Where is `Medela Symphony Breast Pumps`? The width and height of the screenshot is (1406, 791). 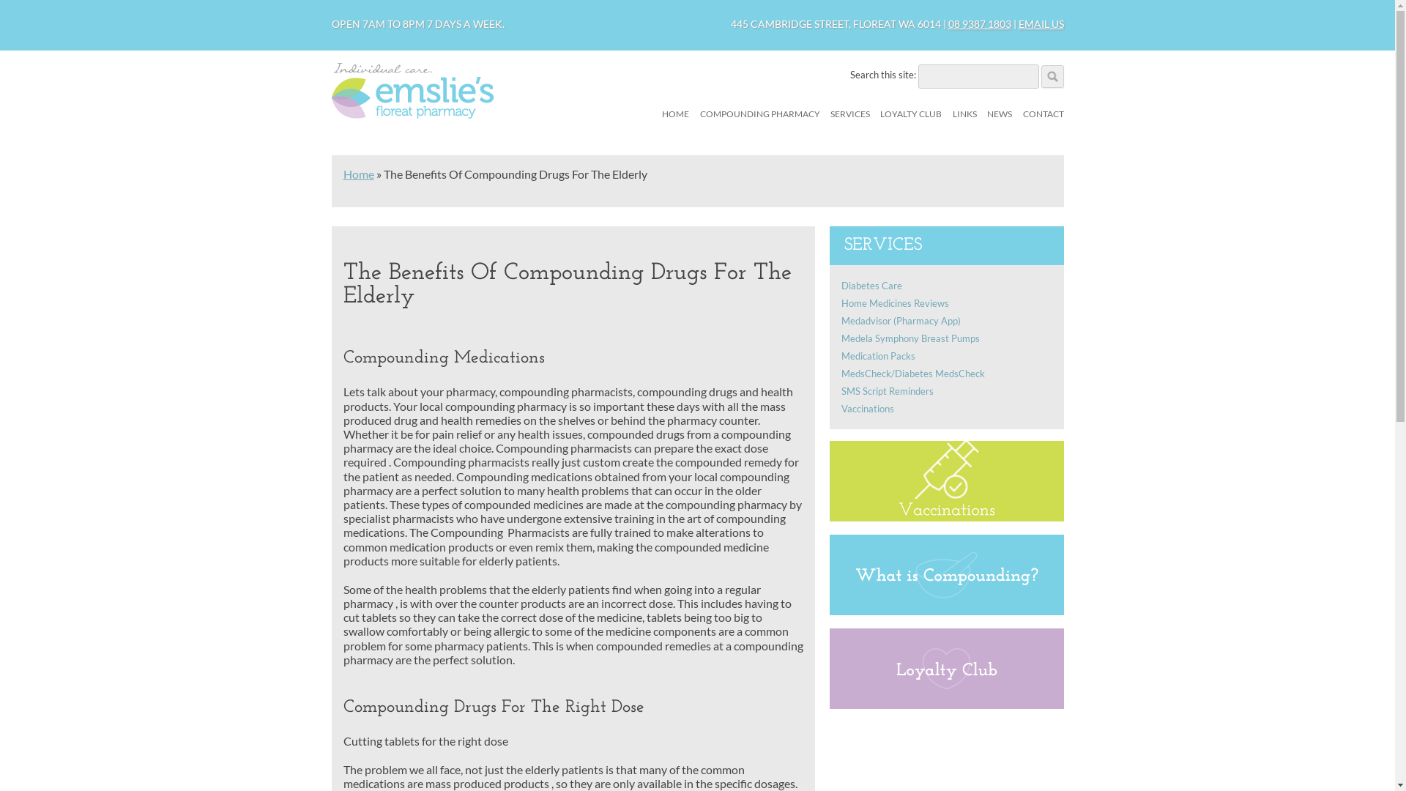 Medela Symphony Breast Pumps is located at coordinates (910, 338).